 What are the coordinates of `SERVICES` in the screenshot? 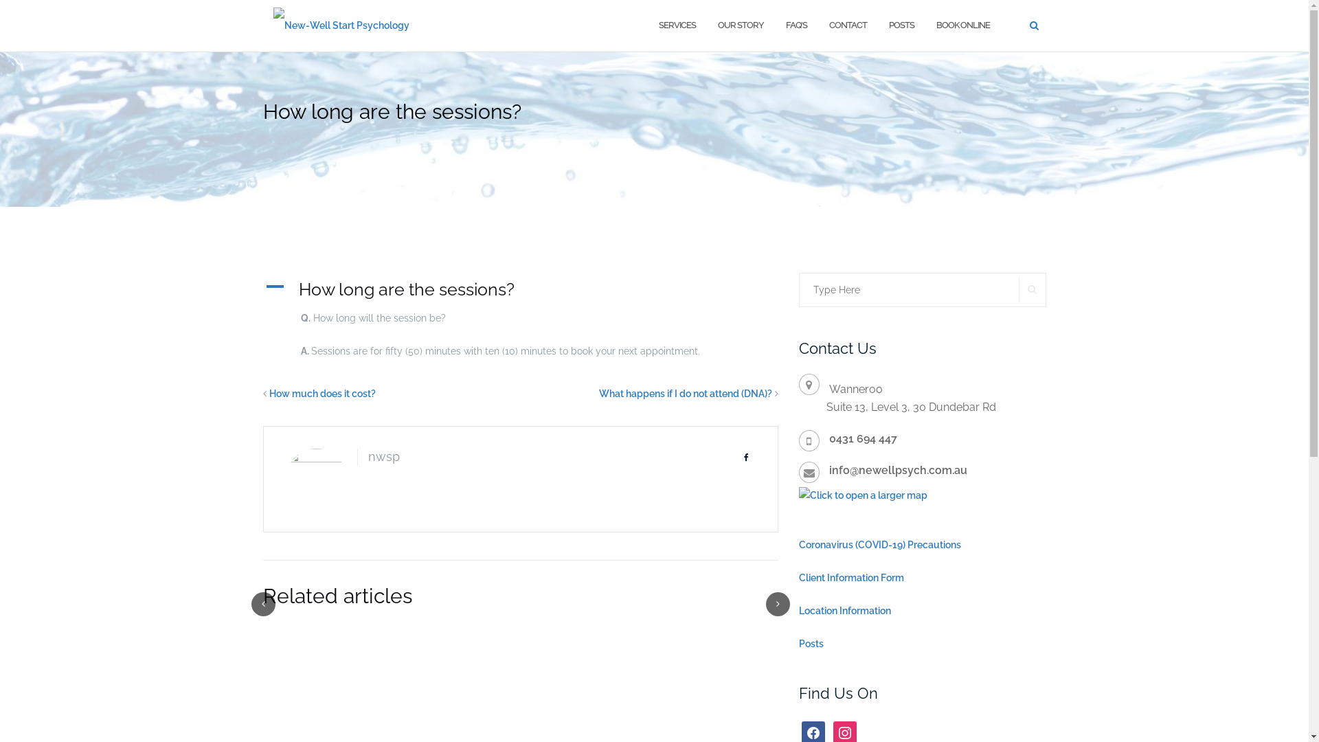 It's located at (677, 26).